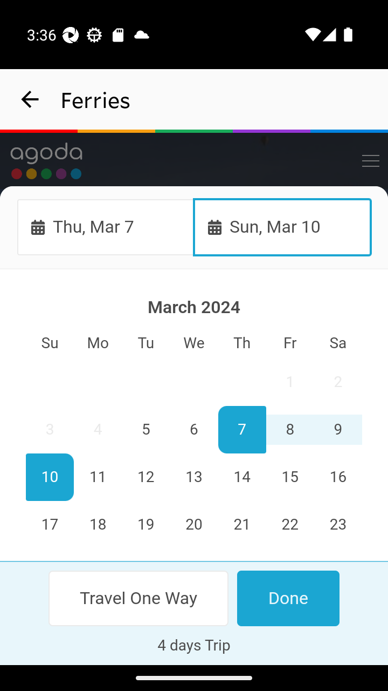 Image resolution: width=388 pixels, height=691 pixels. What do you see at coordinates (288, 598) in the screenshot?
I see `Done` at bounding box center [288, 598].